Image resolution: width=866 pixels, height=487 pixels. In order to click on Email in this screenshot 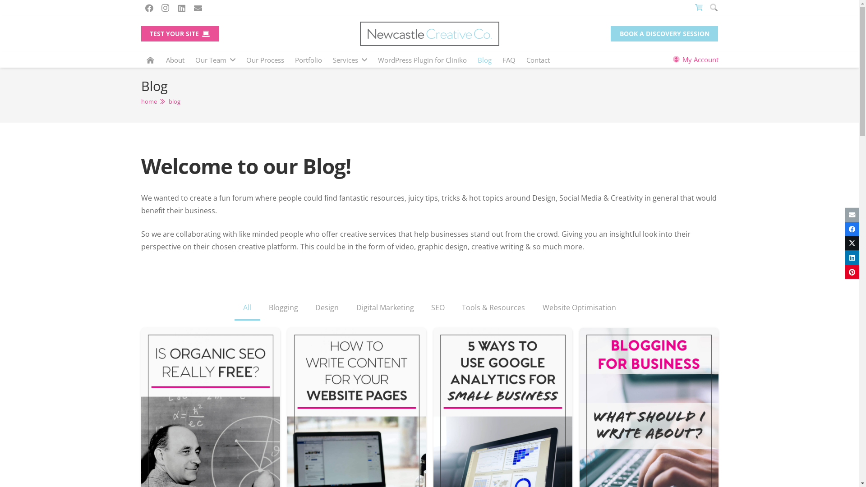, I will do `click(198, 8)`.